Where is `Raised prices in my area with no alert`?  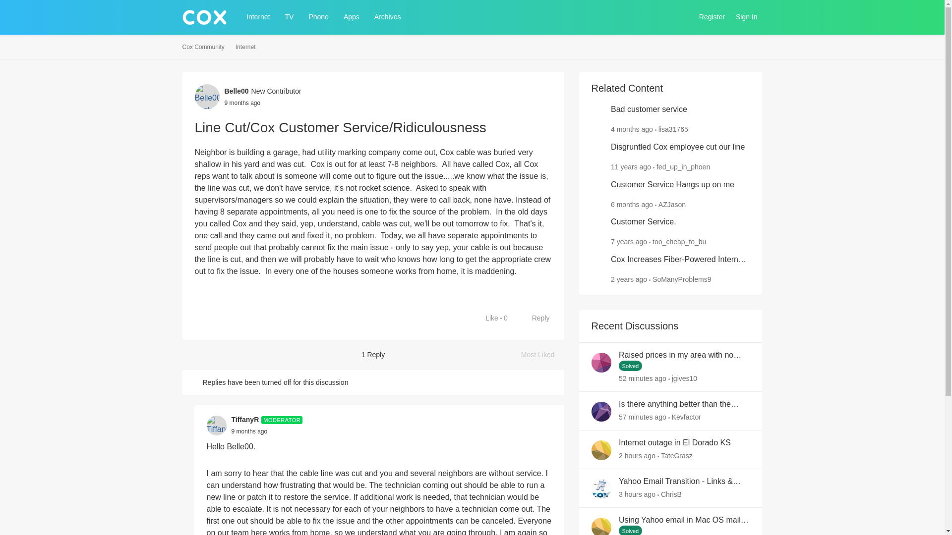
Raised prices in my area with no alert is located at coordinates (684, 355).